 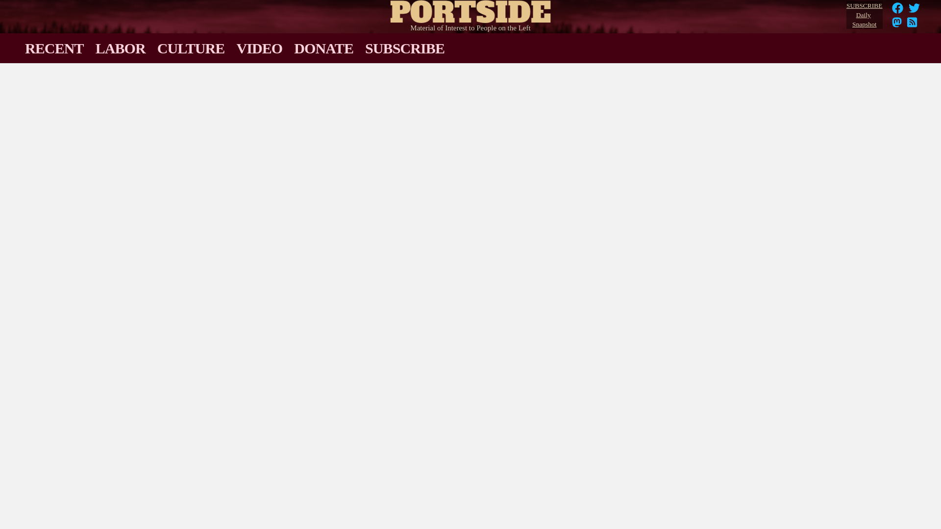 I want to click on Follow Portside's RSS feed, so click(x=912, y=25).